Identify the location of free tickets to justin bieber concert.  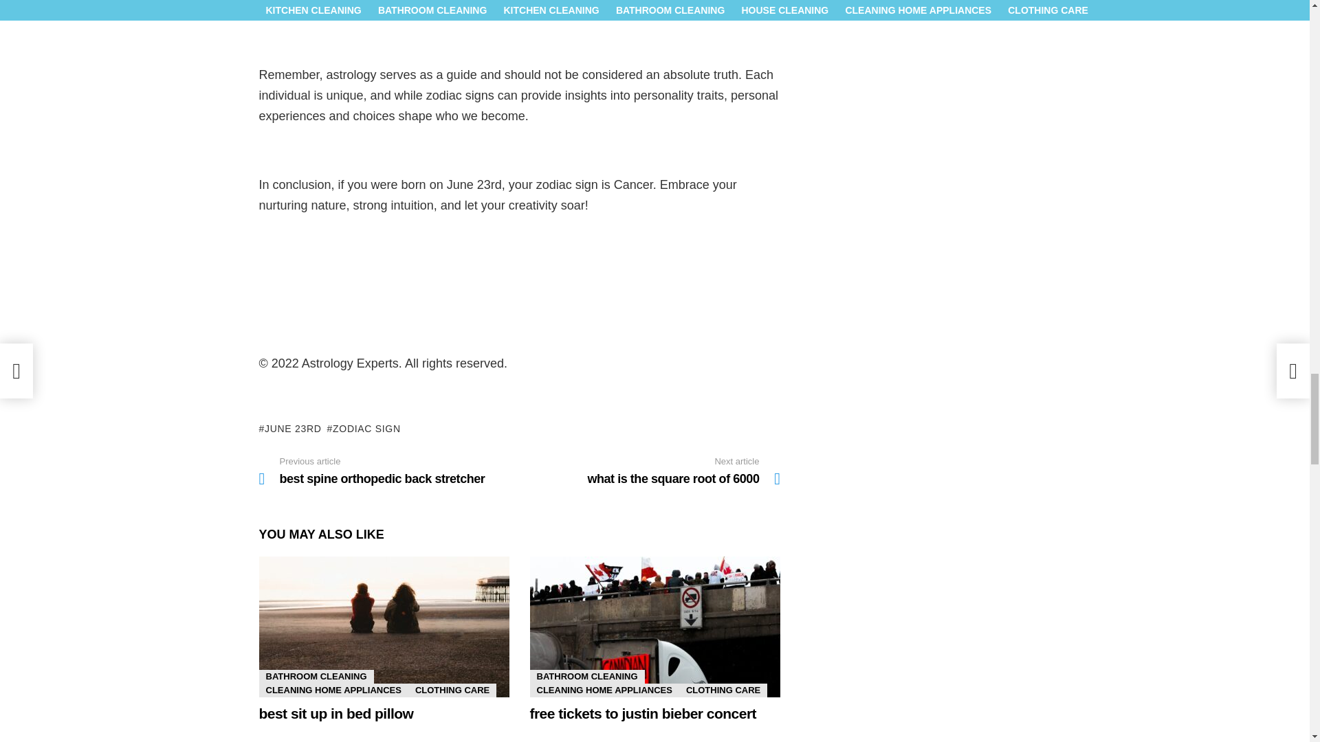
(654, 627).